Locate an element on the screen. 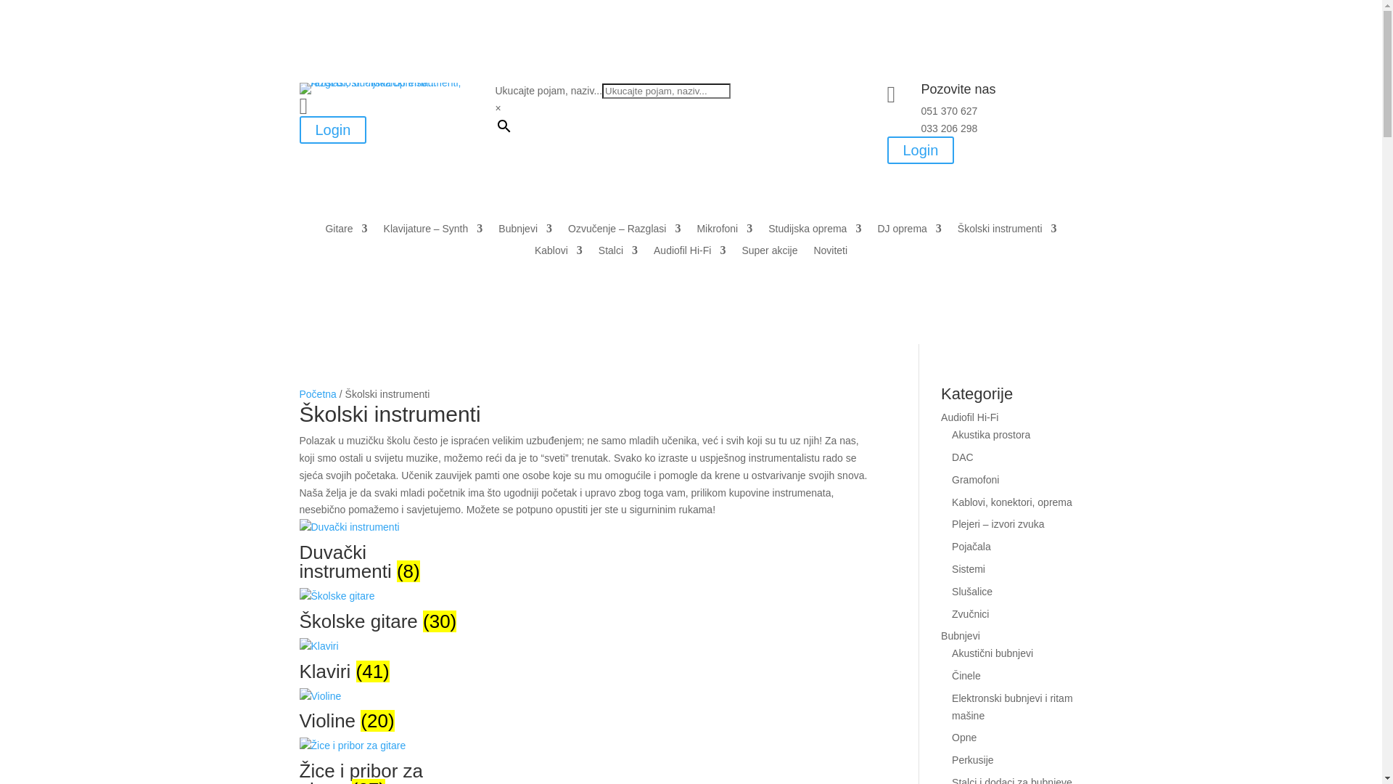 The width and height of the screenshot is (1393, 784). Login is located at coordinates (332, 130).